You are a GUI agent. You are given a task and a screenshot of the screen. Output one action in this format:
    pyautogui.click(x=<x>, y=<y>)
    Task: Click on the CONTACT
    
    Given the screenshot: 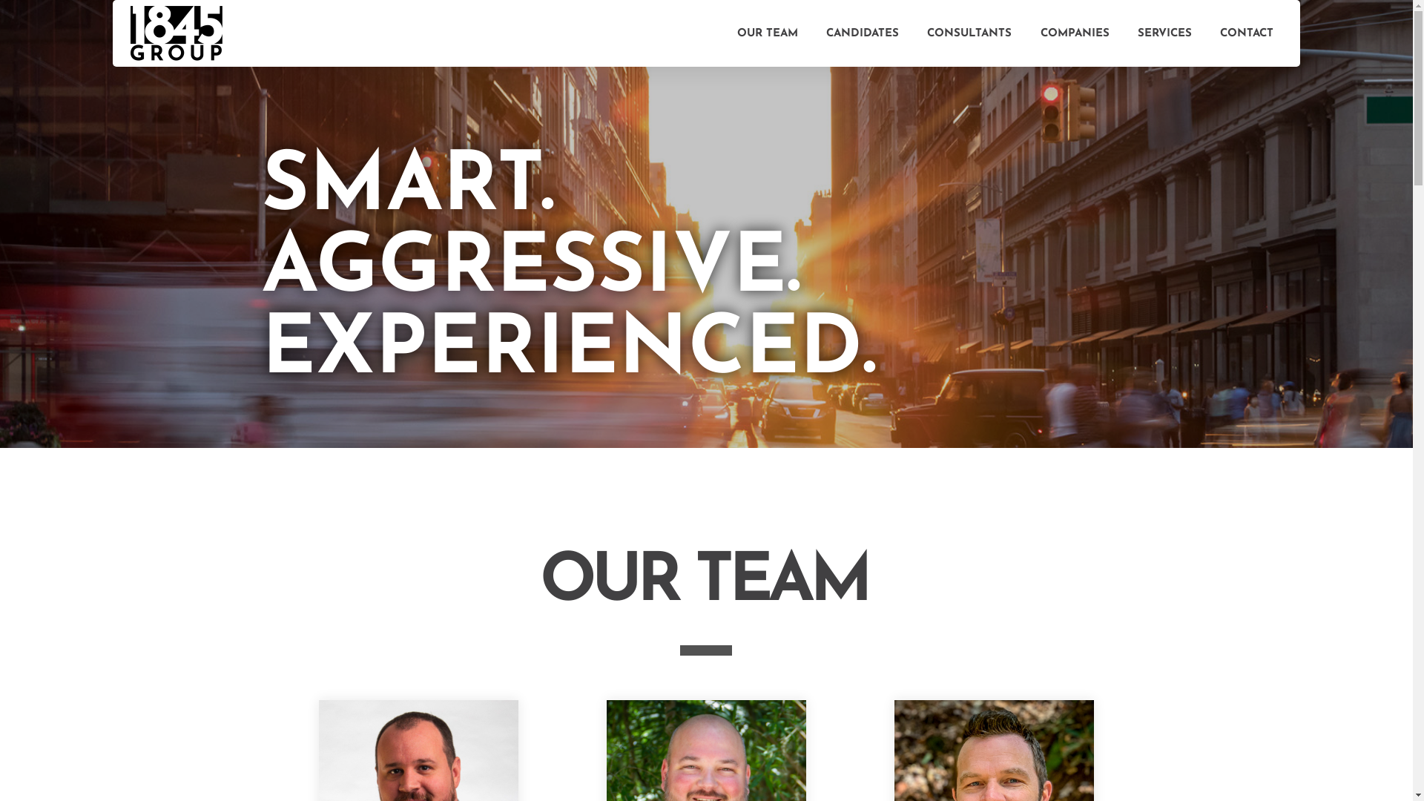 What is the action you would take?
    pyautogui.click(x=1247, y=33)
    